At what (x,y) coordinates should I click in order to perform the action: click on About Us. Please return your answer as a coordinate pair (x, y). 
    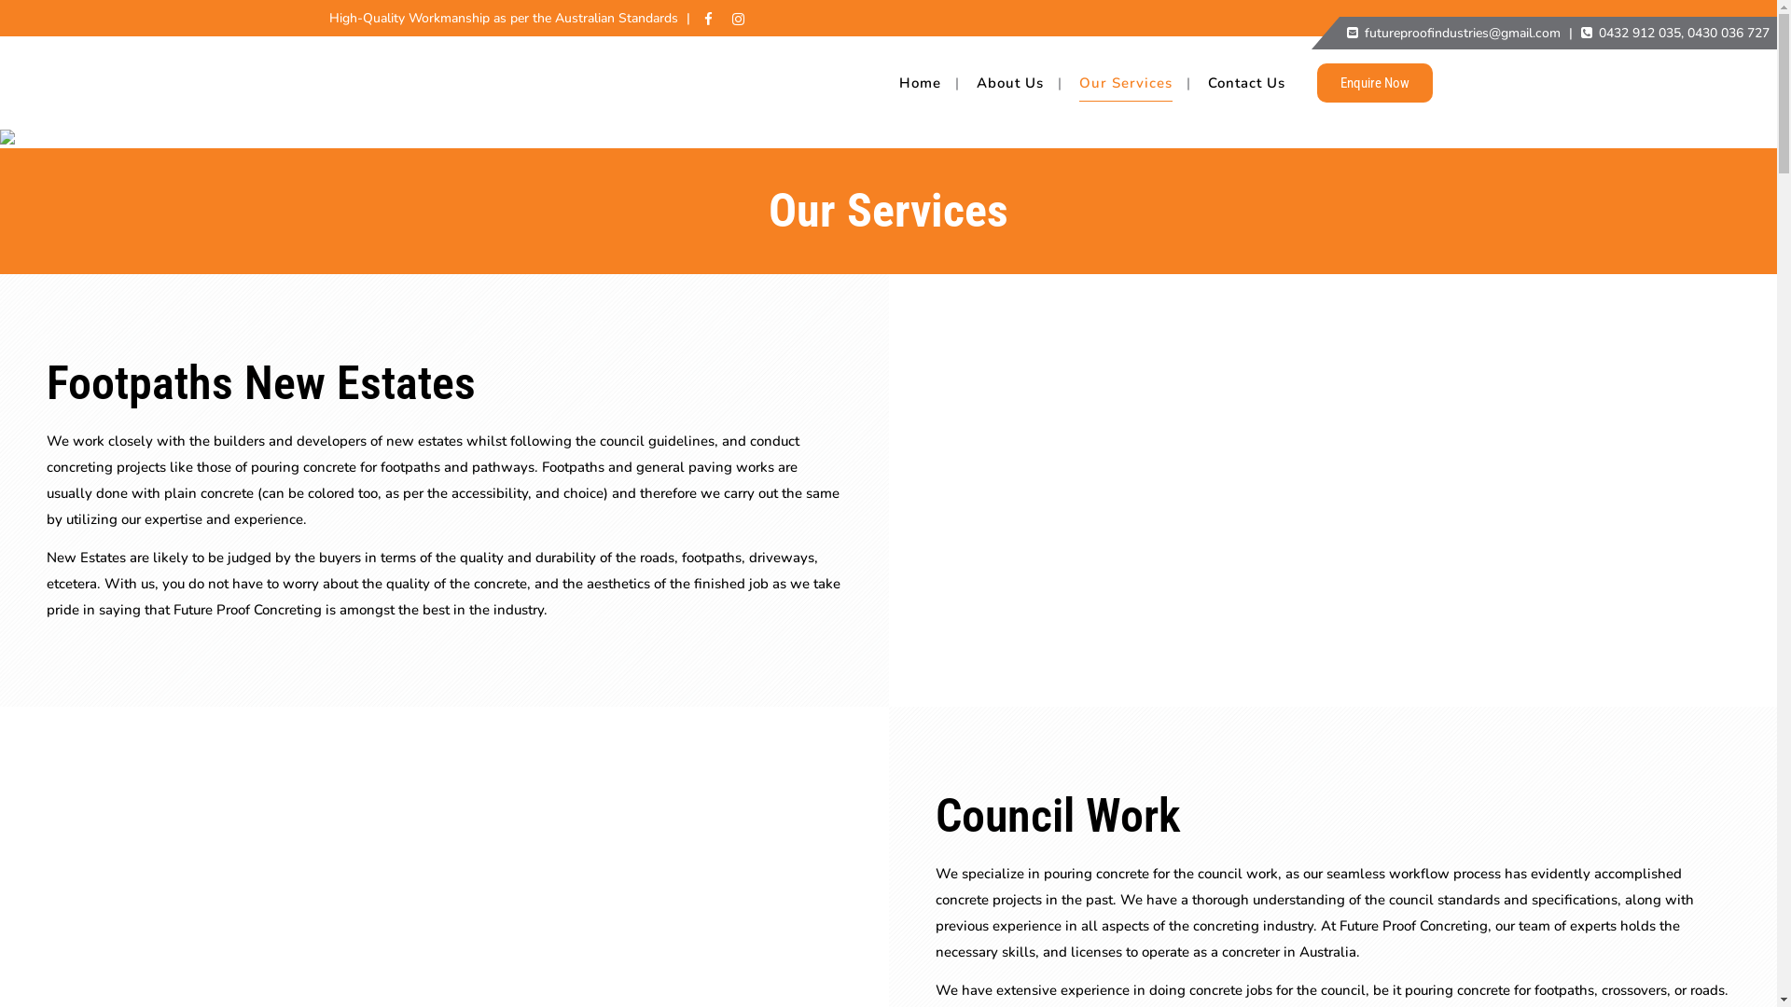
    Looking at the image, I should click on (1010, 82).